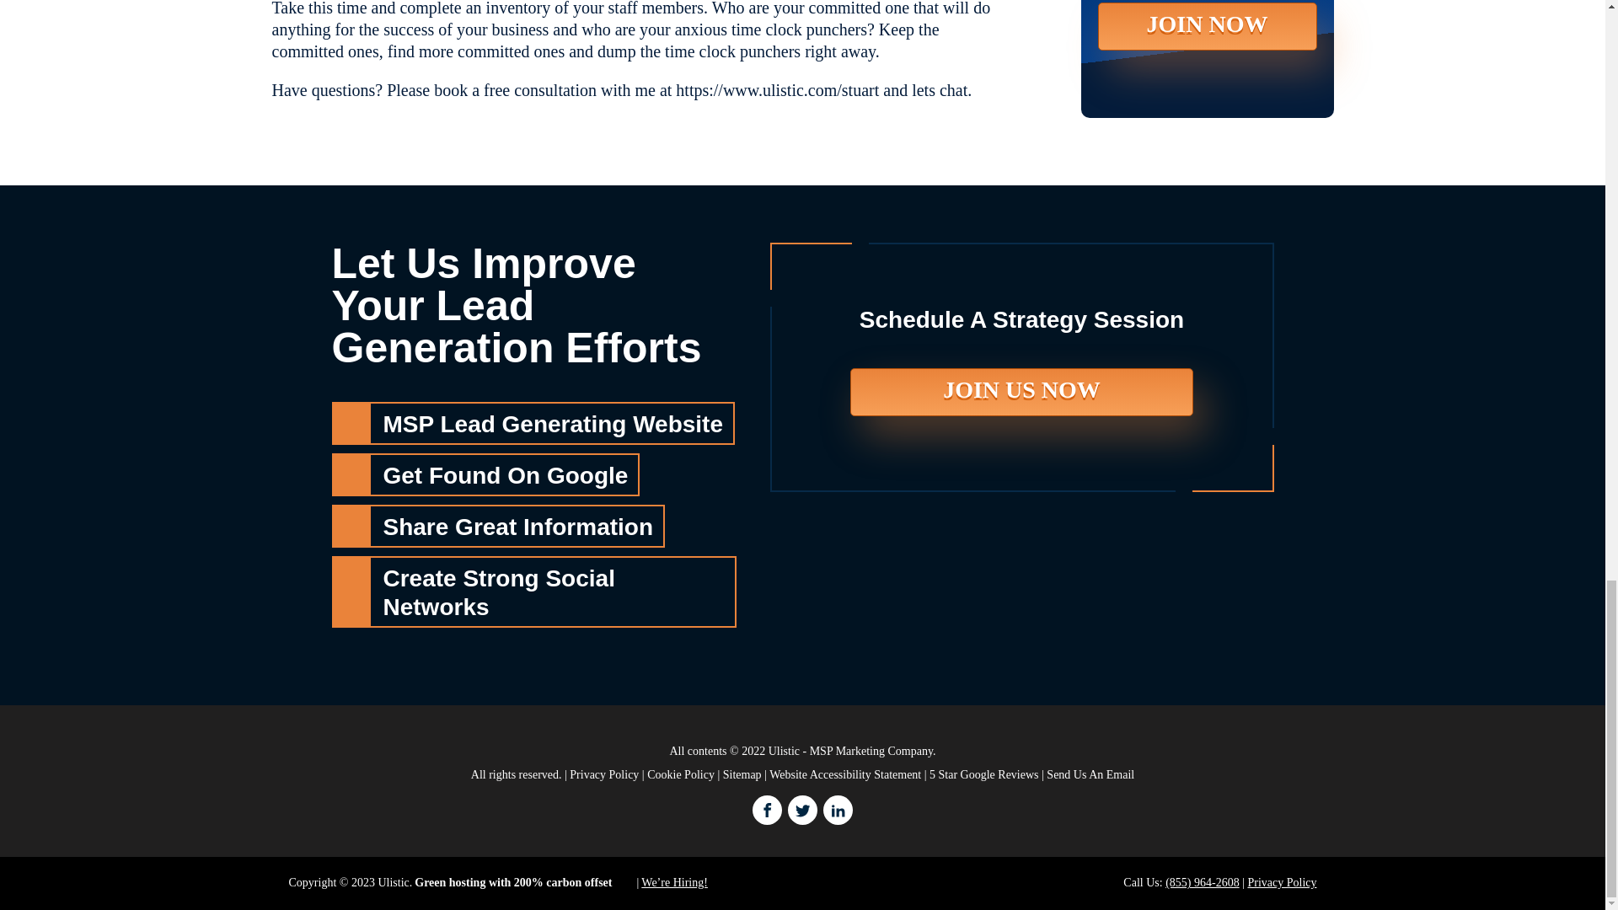  What do you see at coordinates (1090, 773) in the screenshot?
I see `Send Us An Email` at bounding box center [1090, 773].